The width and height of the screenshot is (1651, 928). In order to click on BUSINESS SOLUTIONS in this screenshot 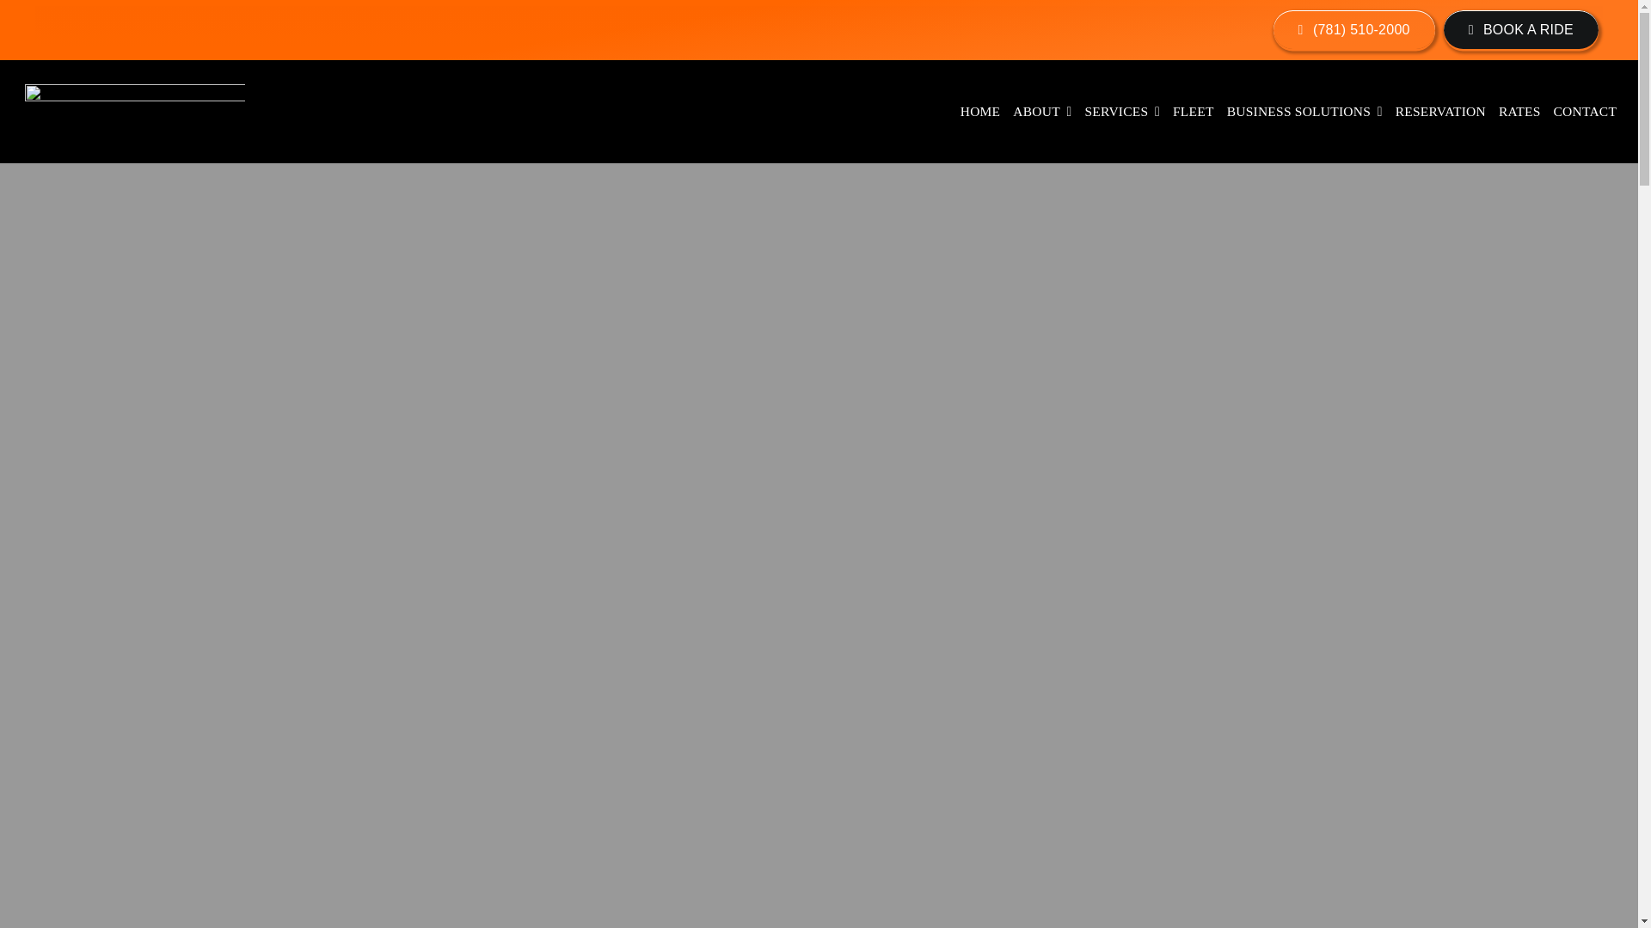, I will do `click(1304, 112)`.